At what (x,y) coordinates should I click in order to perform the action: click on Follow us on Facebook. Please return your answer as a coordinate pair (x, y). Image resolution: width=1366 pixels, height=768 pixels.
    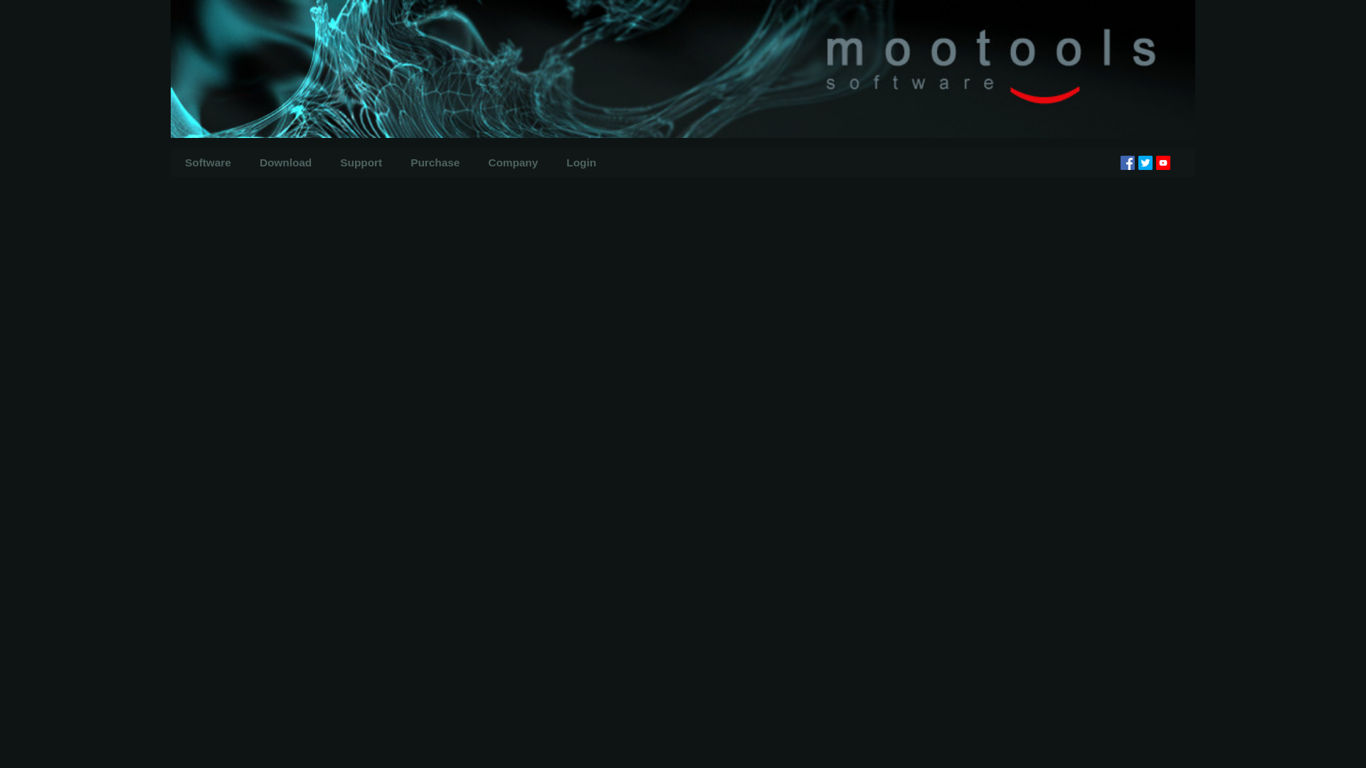
    Looking at the image, I should click on (1127, 162).